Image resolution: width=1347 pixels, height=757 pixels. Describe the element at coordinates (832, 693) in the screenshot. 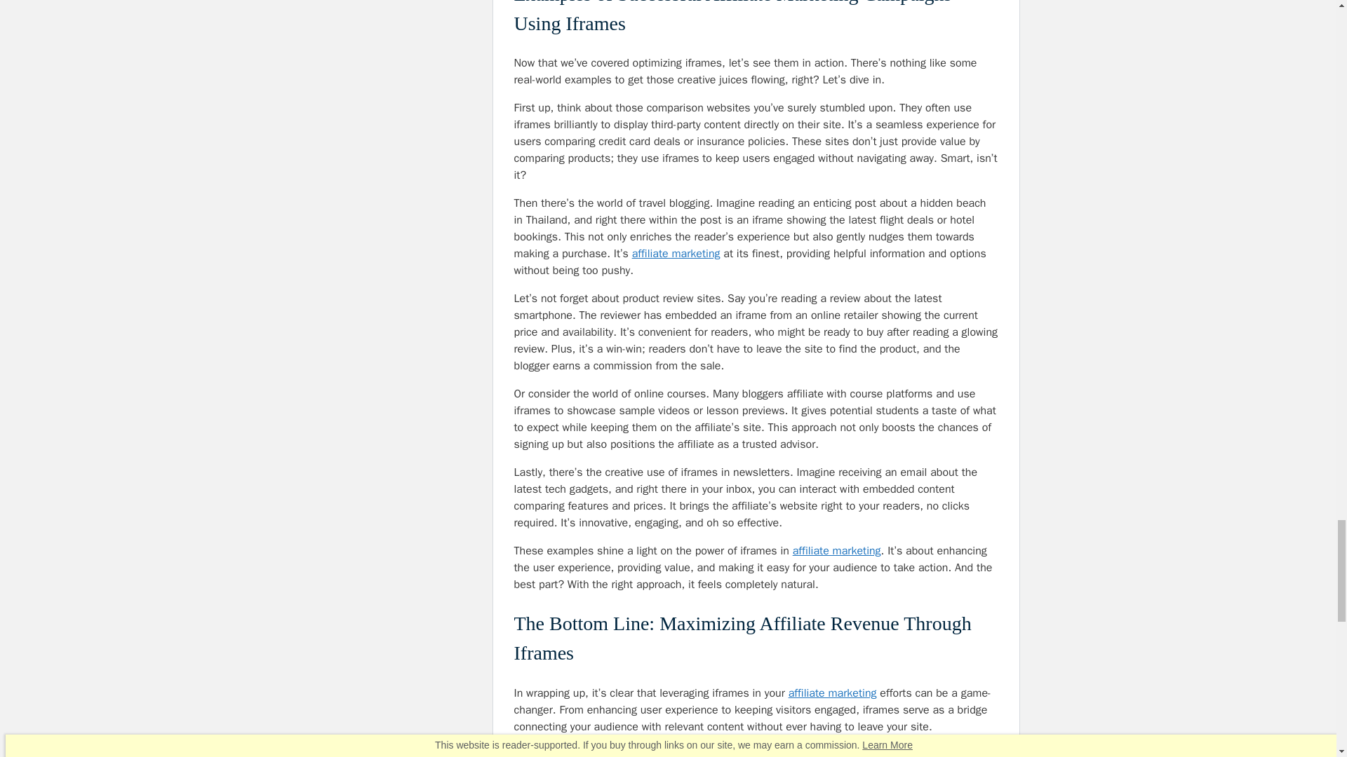

I see `affiliate marketing` at that location.